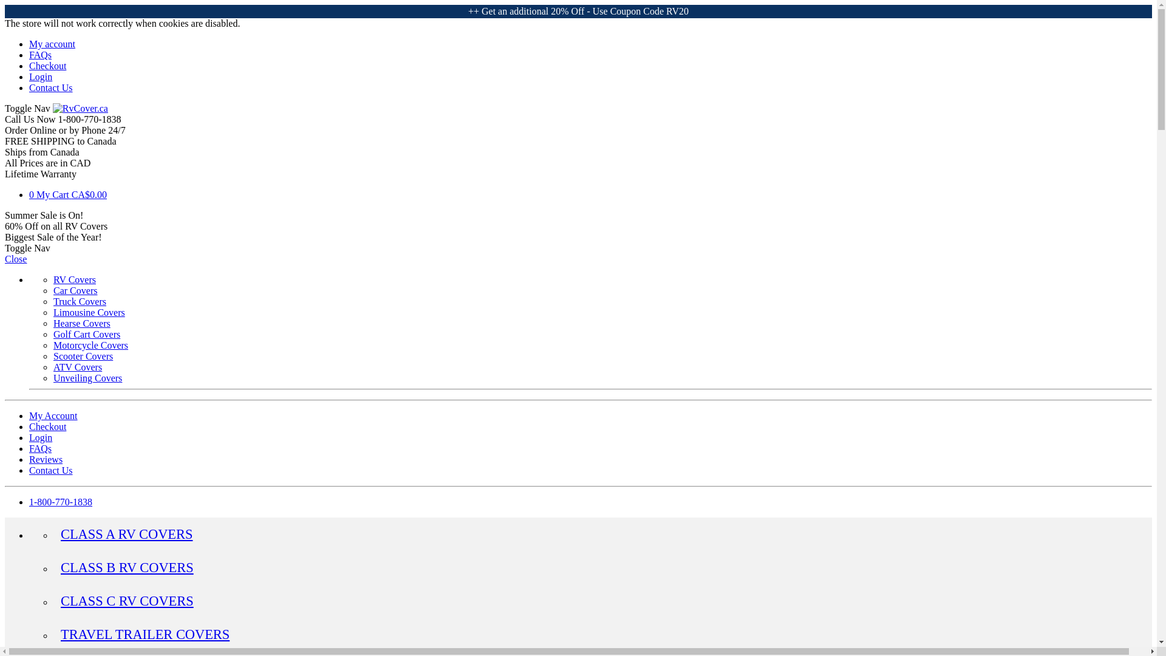 The width and height of the screenshot is (1166, 656). I want to click on Limousine Covers, so click(89, 312).